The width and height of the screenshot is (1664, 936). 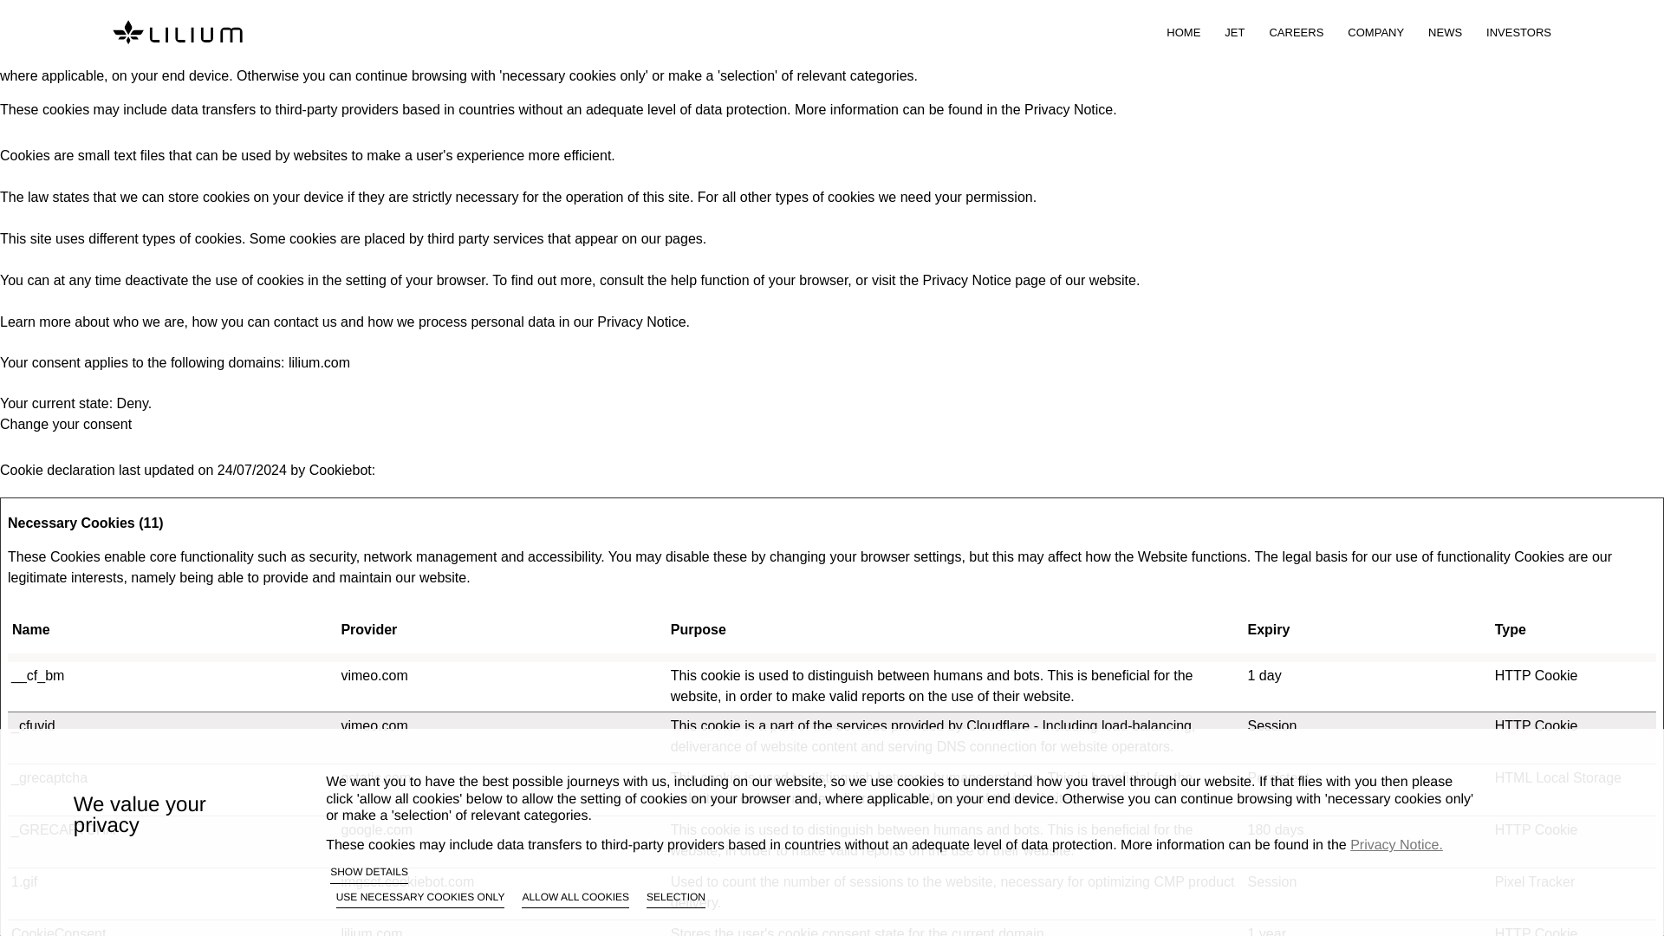 What do you see at coordinates (676, 900) in the screenshot?
I see `SELECTION` at bounding box center [676, 900].